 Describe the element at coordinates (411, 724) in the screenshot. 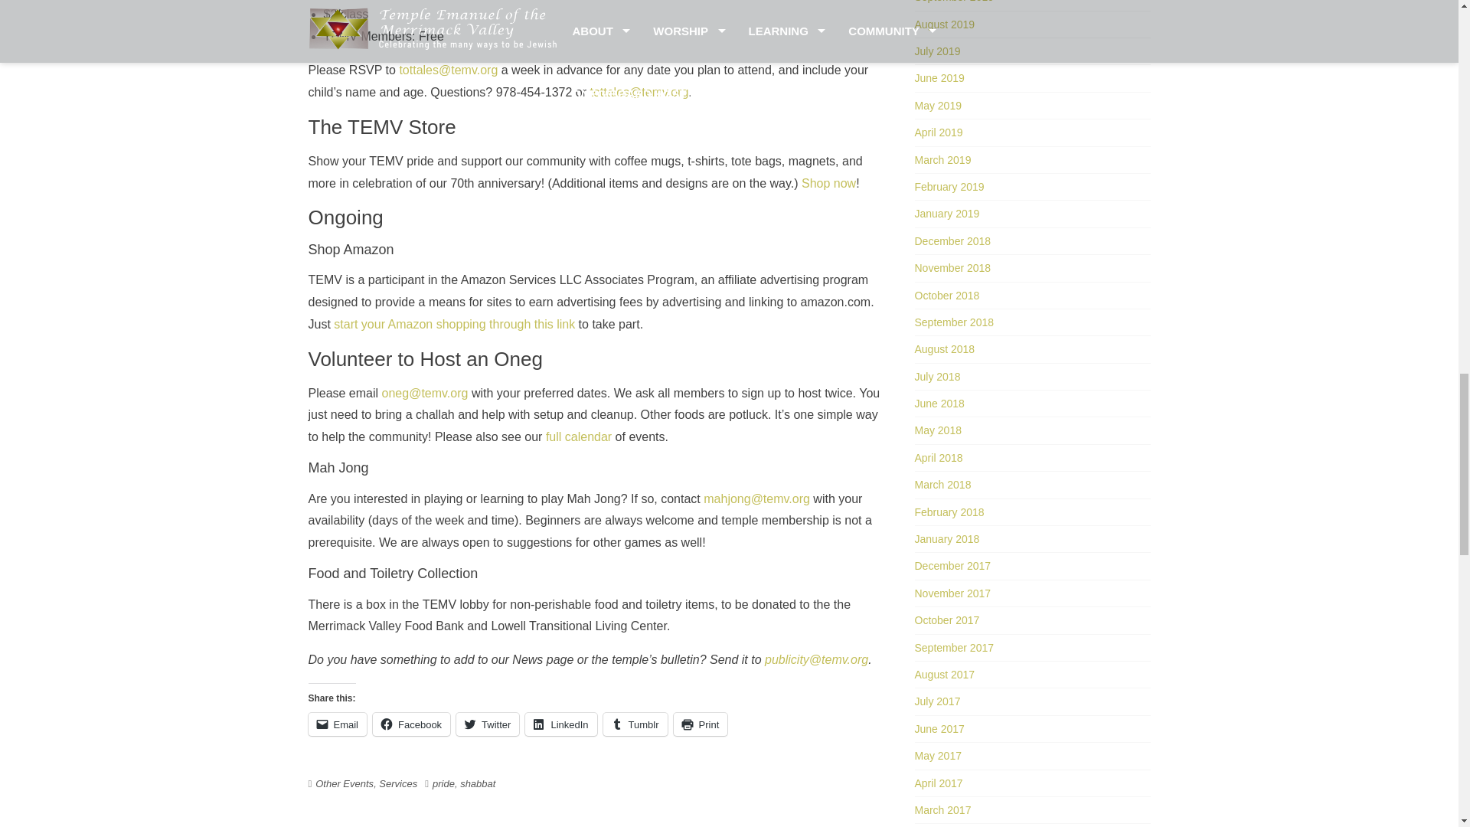

I see `Click to share on Facebook` at that location.